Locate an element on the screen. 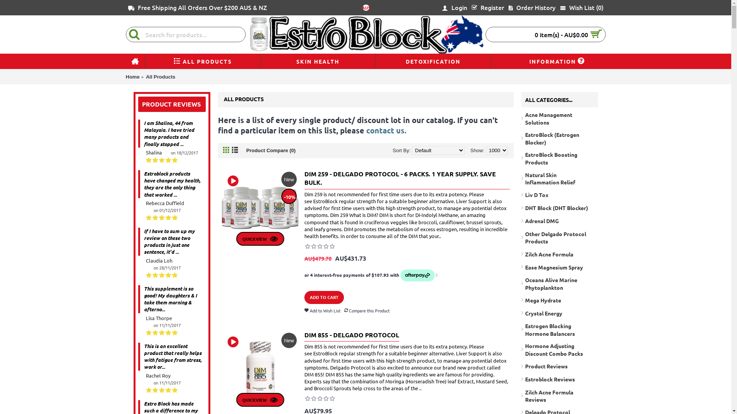 The height and width of the screenshot is (414, 737). DETOXIFICATION is located at coordinates (433, 61).